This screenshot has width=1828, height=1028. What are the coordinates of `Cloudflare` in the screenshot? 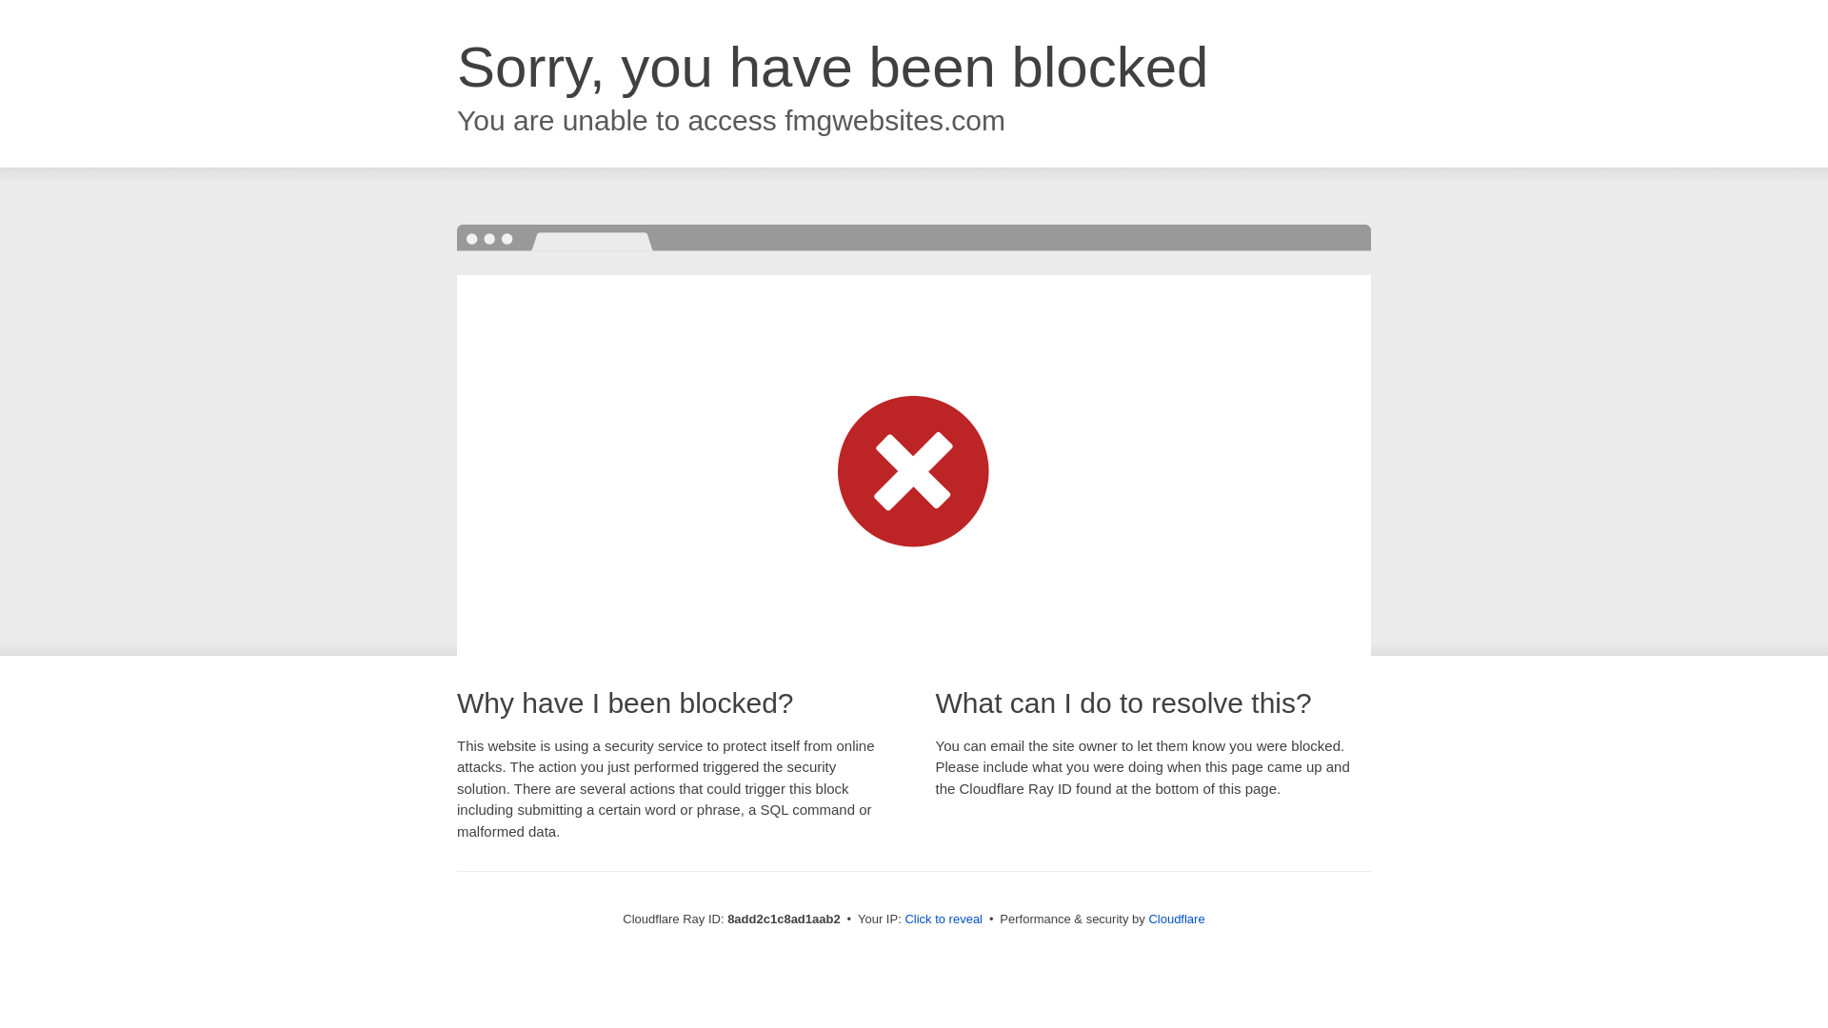 It's located at (1176, 919).